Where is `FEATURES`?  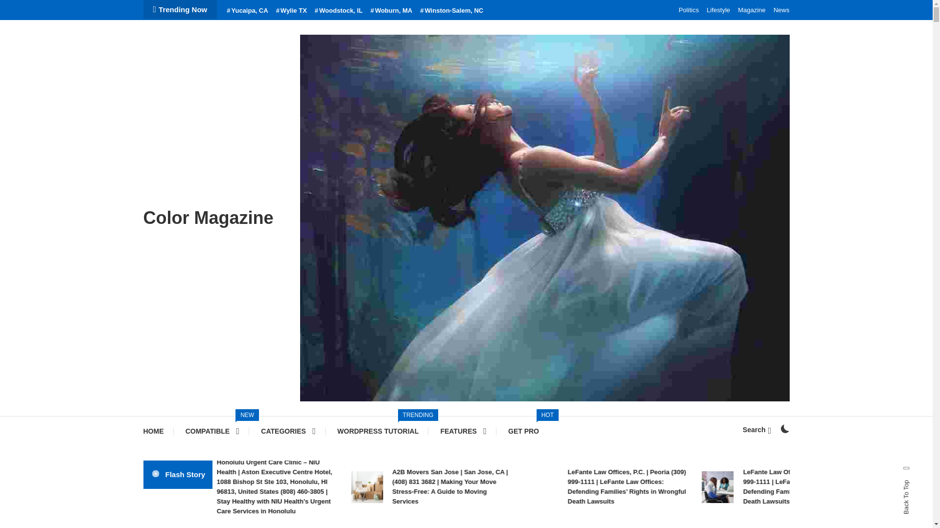 FEATURES is located at coordinates (463, 431).